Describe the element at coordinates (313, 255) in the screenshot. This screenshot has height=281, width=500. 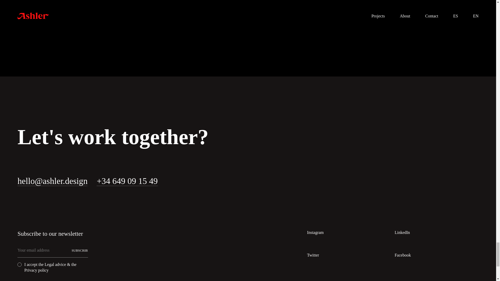
I see `Ashler Design's Twitter` at that location.